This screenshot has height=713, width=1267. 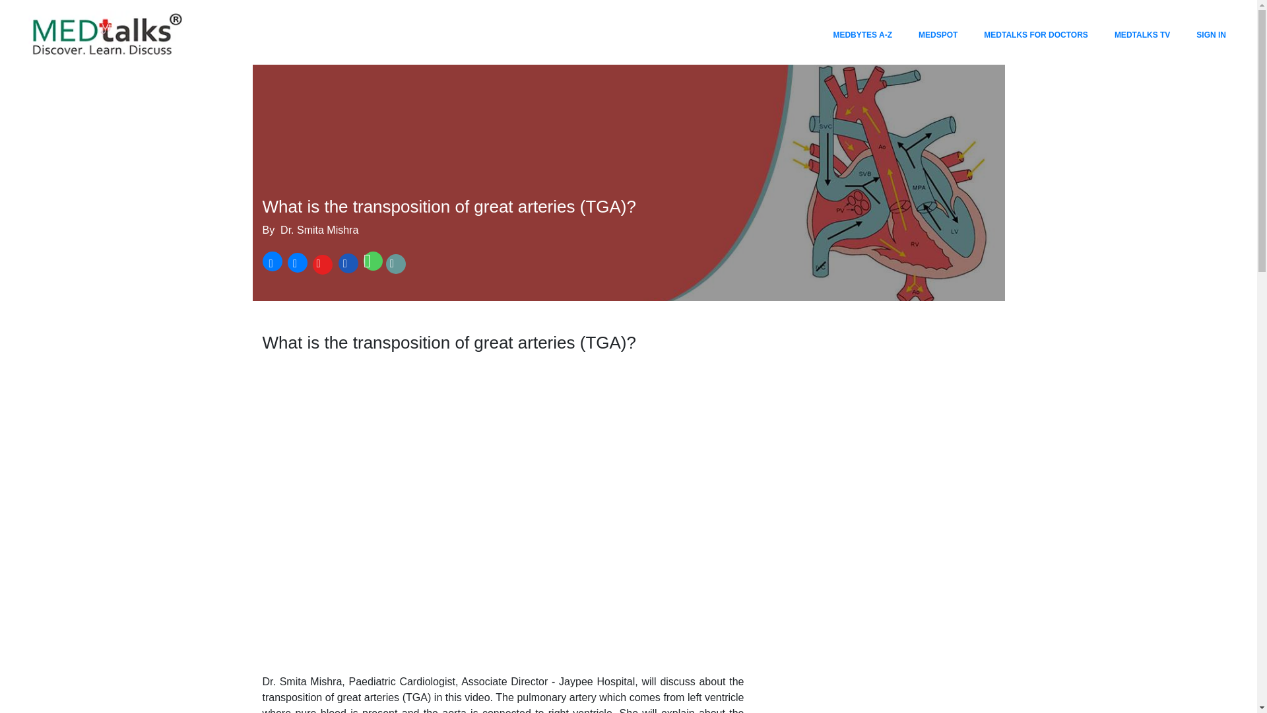 I want to click on MEDBYTES A-Z, so click(x=862, y=34).